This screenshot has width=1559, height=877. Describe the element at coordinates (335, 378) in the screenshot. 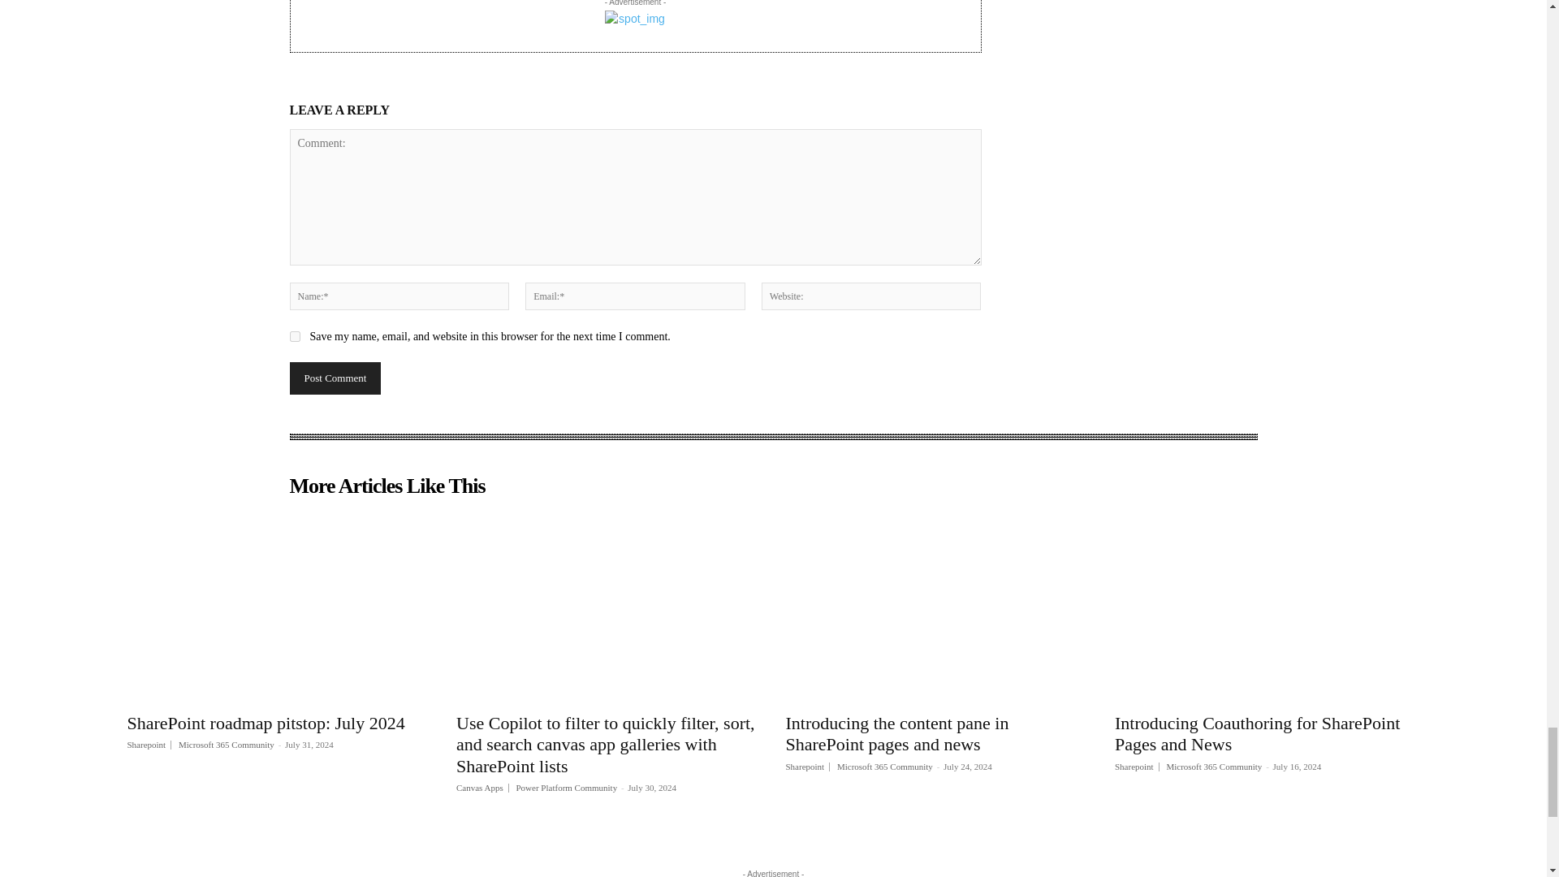

I see `Post Comment` at that location.